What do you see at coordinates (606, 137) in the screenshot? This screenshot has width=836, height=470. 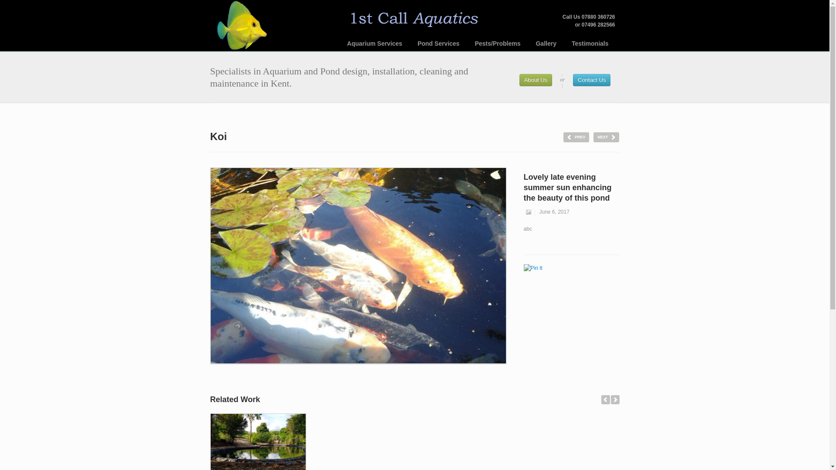 I see `NEXT` at bounding box center [606, 137].